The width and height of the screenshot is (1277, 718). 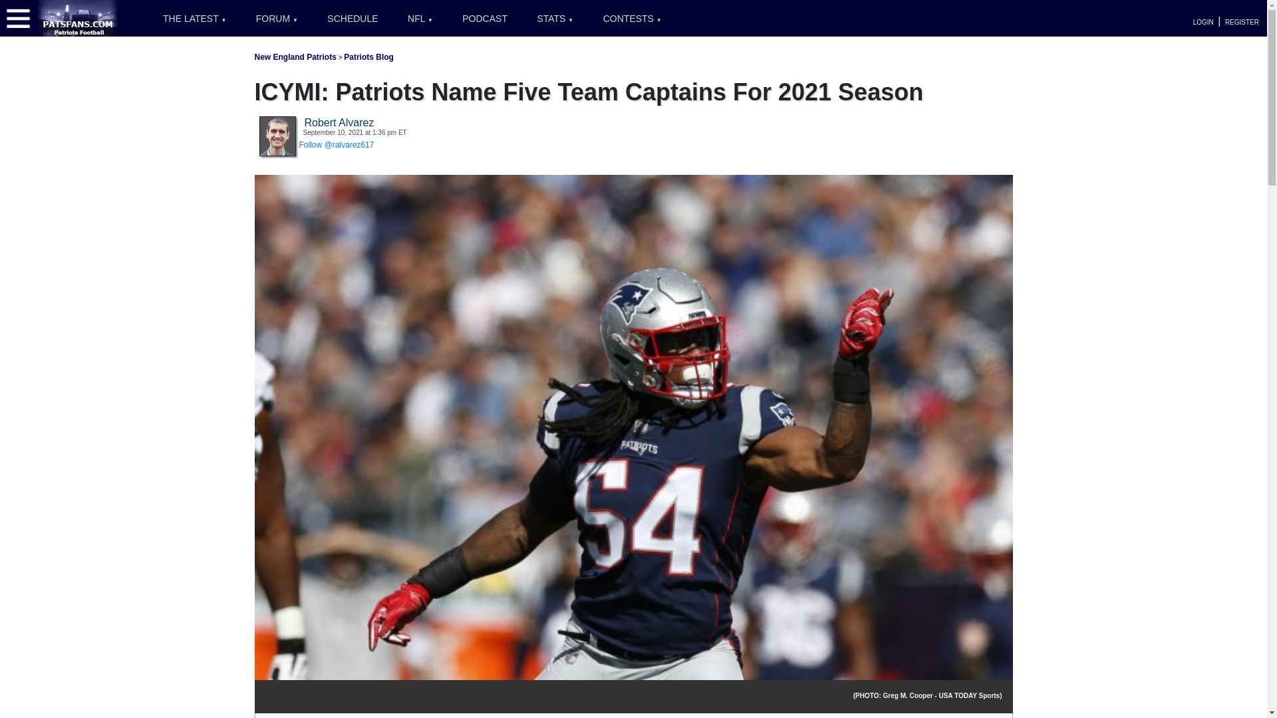 What do you see at coordinates (277, 135) in the screenshot?
I see `Robert Alvarez on PatsFans.com` at bounding box center [277, 135].